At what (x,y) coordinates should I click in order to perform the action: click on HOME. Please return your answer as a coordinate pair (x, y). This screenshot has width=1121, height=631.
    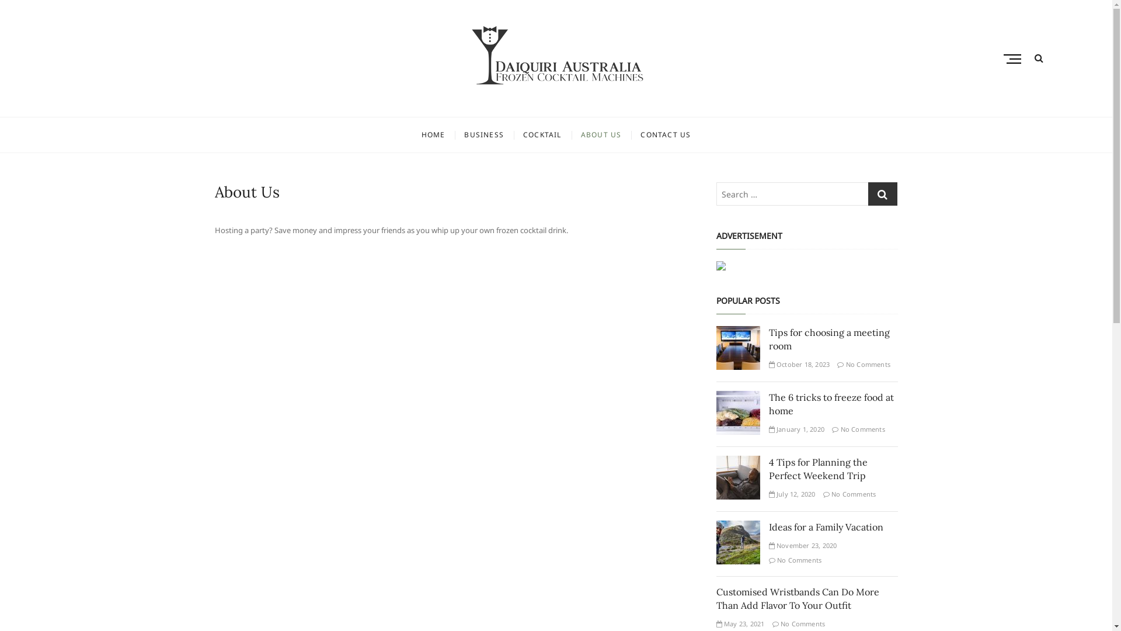
    Looking at the image, I should click on (433, 135).